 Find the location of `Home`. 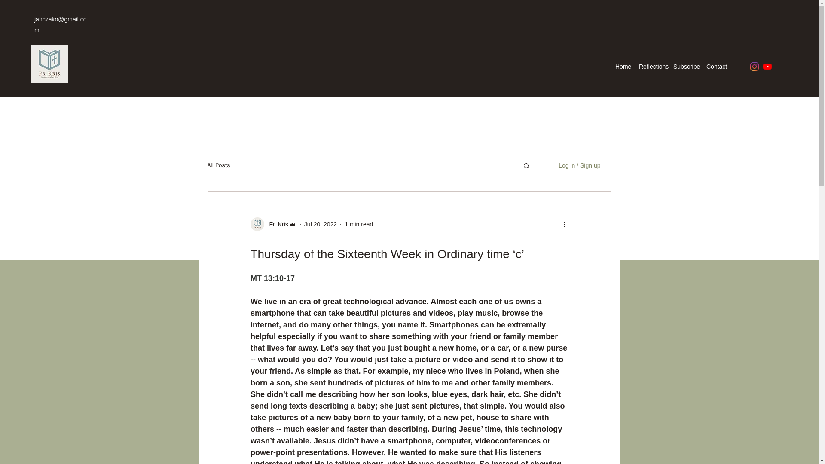

Home is located at coordinates (623, 66).